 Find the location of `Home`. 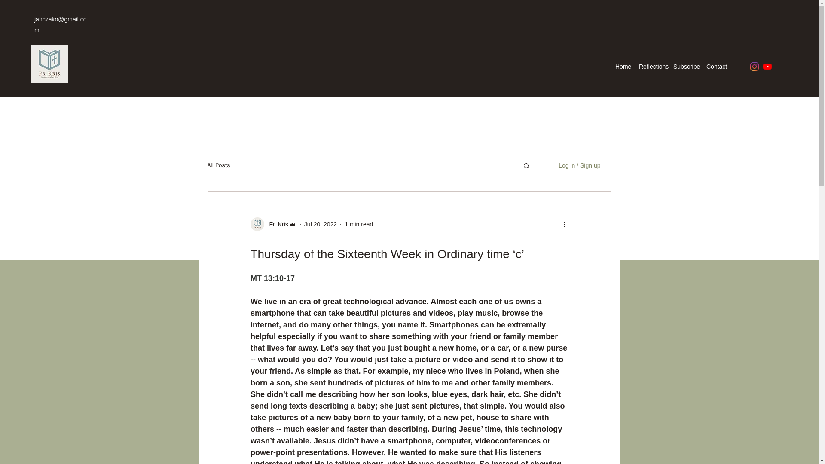

Home is located at coordinates (623, 66).